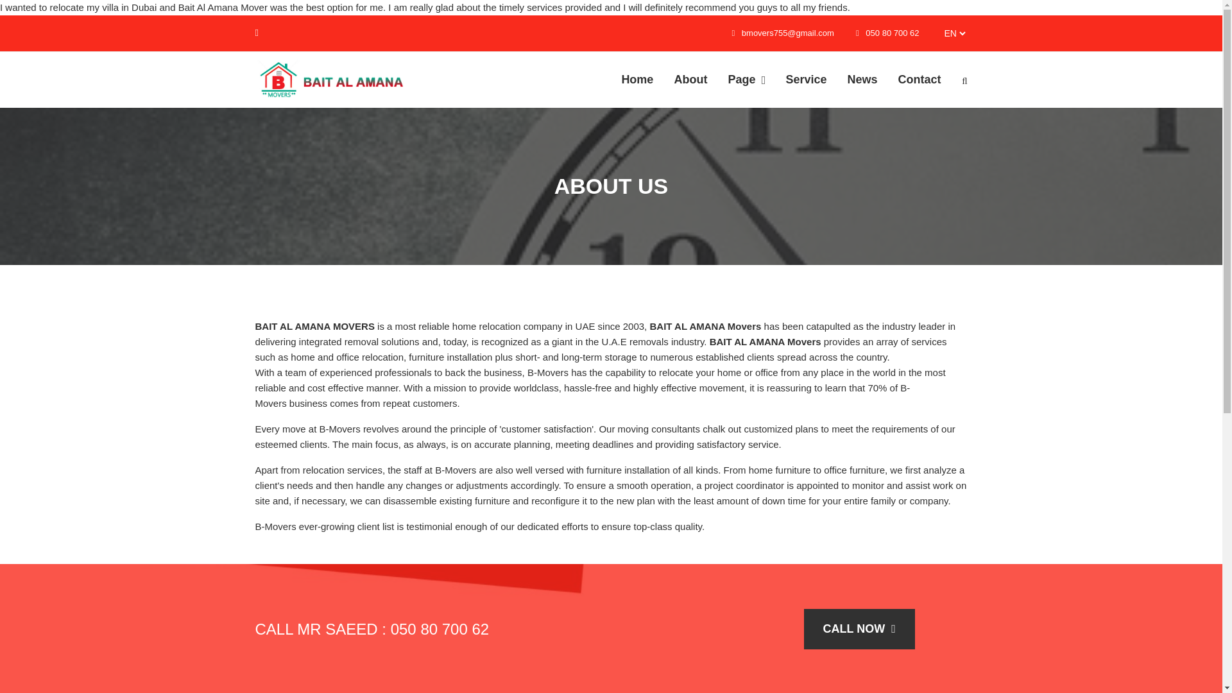 The height and width of the screenshot is (693, 1232). I want to click on About, so click(690, 80).